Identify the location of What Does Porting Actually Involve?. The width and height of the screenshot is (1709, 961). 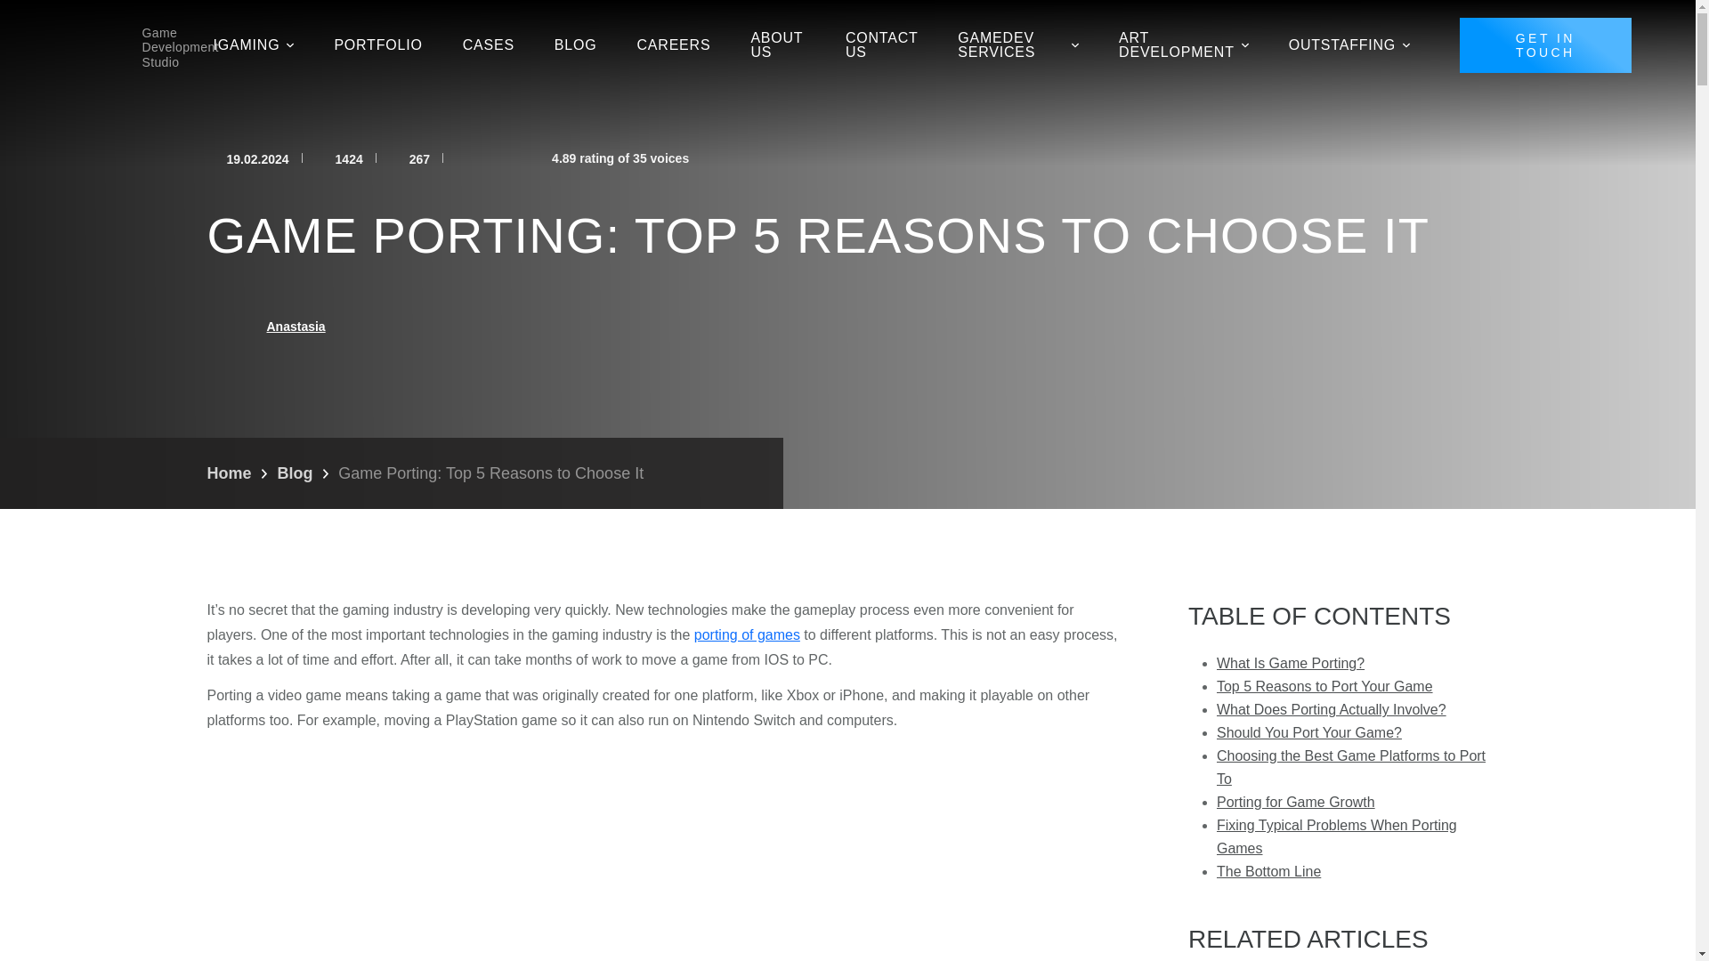
(1332, 709).